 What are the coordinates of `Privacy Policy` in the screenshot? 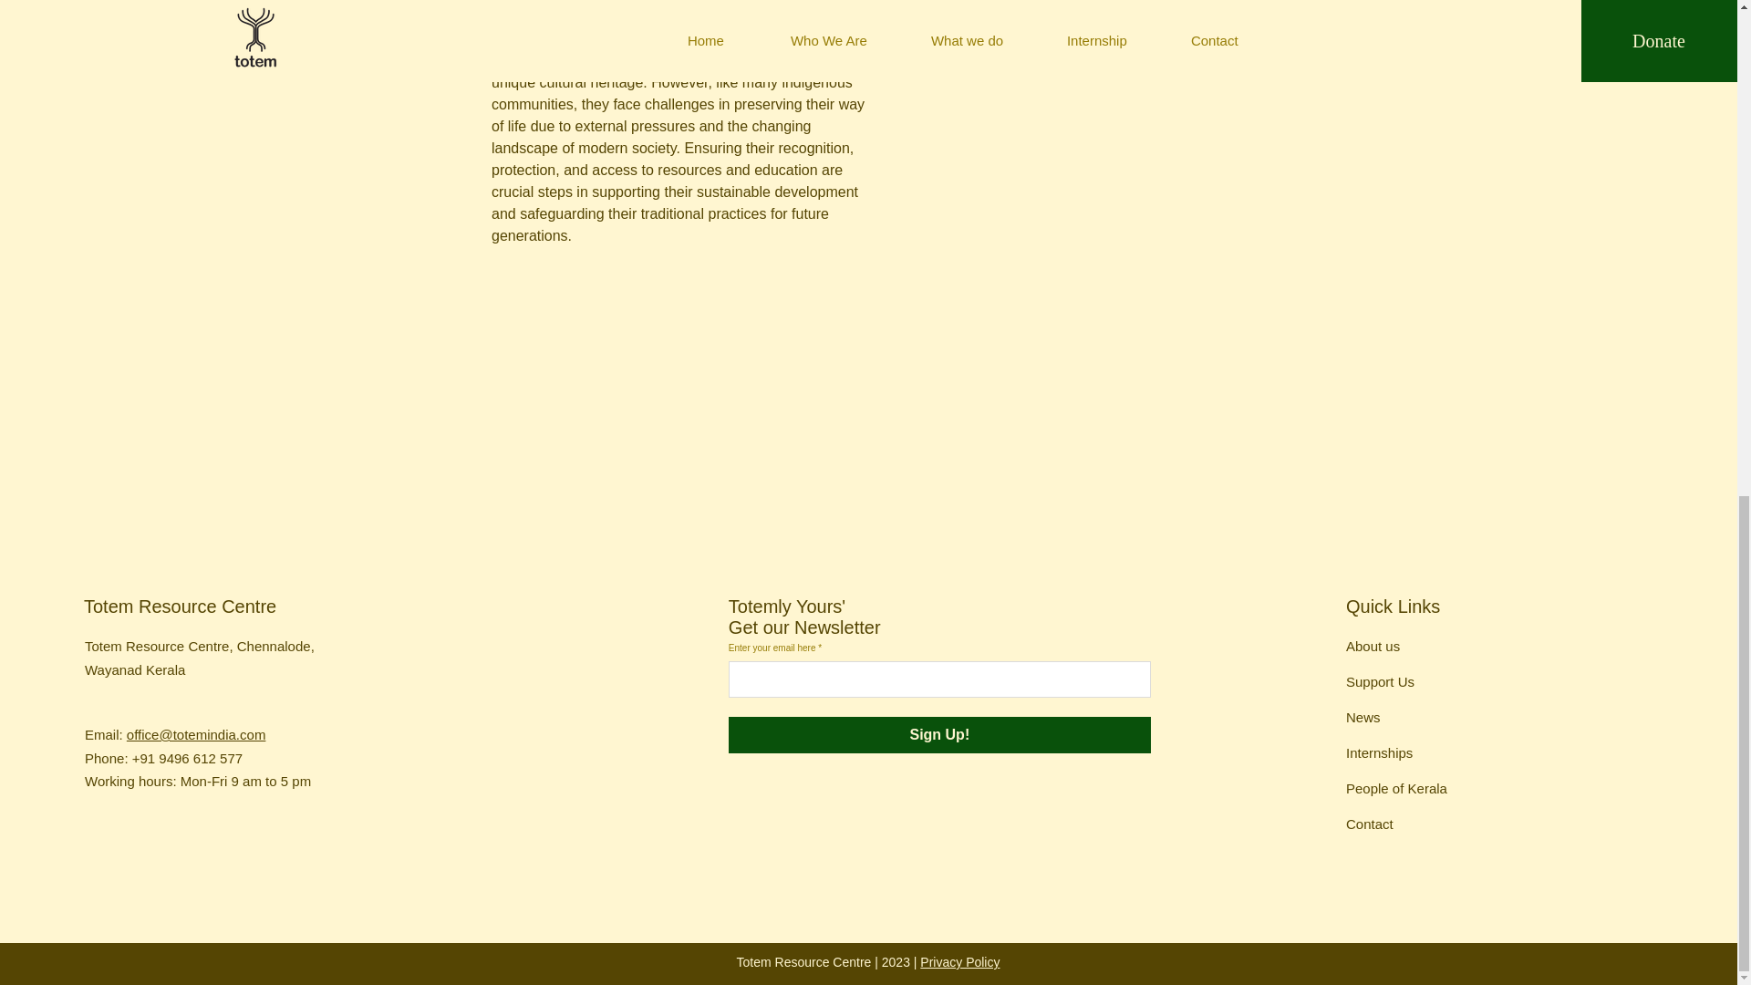 It's located at (959, 961).